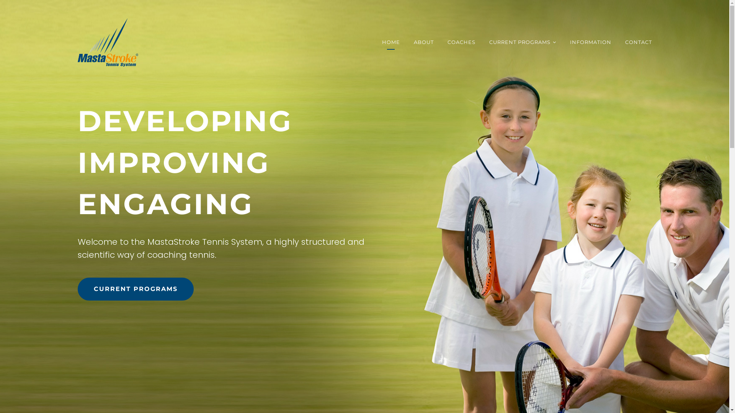 This screenshot has width=735, height=413. I want to click on ABOUT, so click(423, 42).